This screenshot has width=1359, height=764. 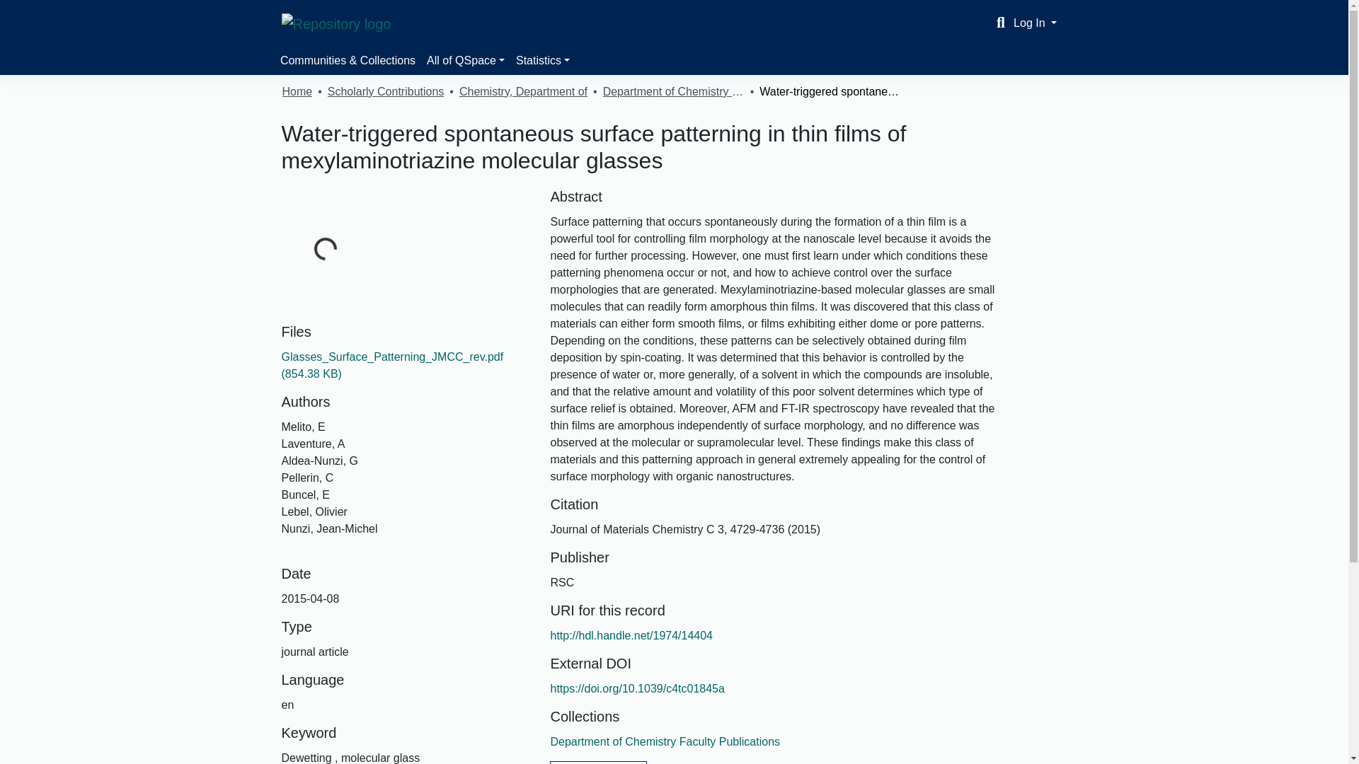 I want to click on Department of Chemistry Faculty Publications, so click(x=665, y=741).